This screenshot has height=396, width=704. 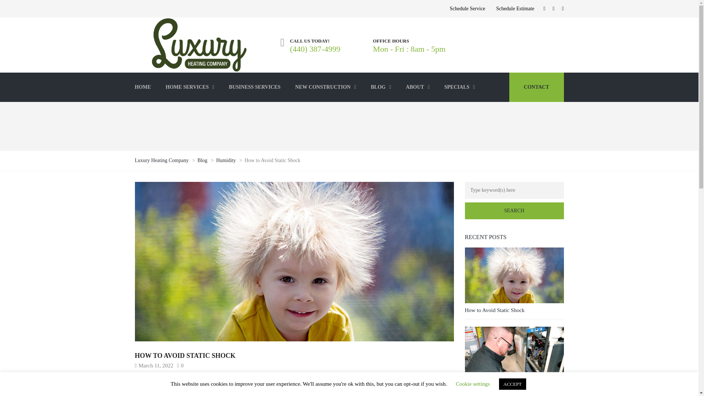 I want to click on Go to the Humidity Category archives., so click(x=227, y=160).